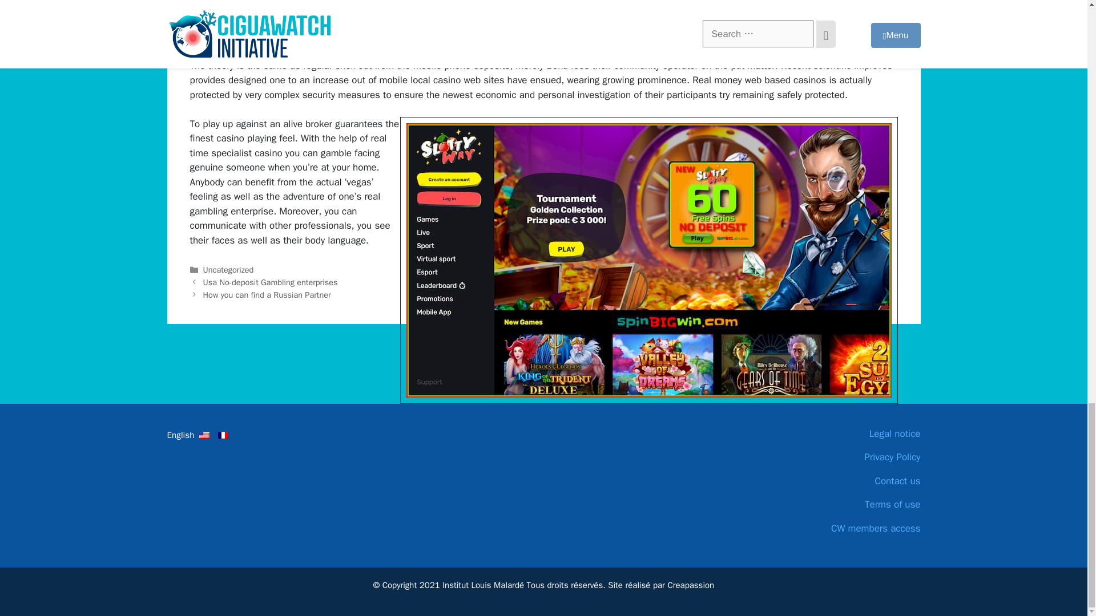  Describe the element at coordinates (691, 585) in the screenshot. I see `Creapassion` at that location.